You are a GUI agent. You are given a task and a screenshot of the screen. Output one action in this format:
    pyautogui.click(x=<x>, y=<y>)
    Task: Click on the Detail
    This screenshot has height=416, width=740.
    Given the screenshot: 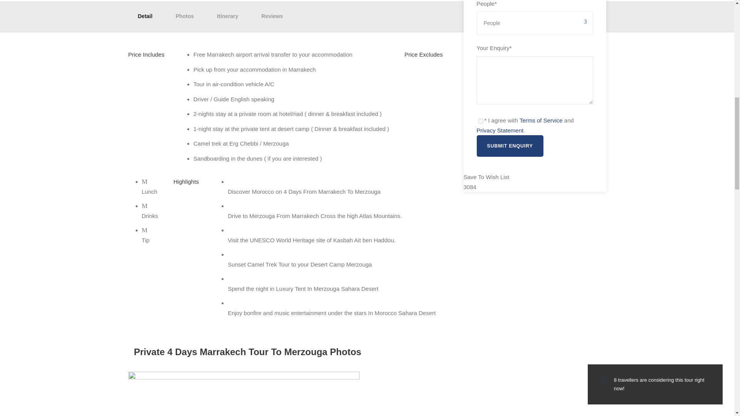 What is the action you would take?
    pyautogui.click(x=145, y=17)
    